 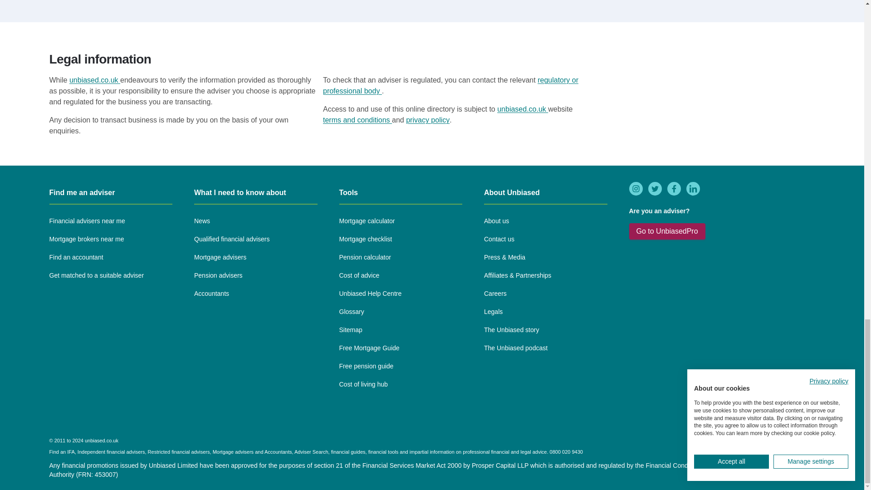 I want to click on unbiased.co.uk, so click(x=94, y=80).